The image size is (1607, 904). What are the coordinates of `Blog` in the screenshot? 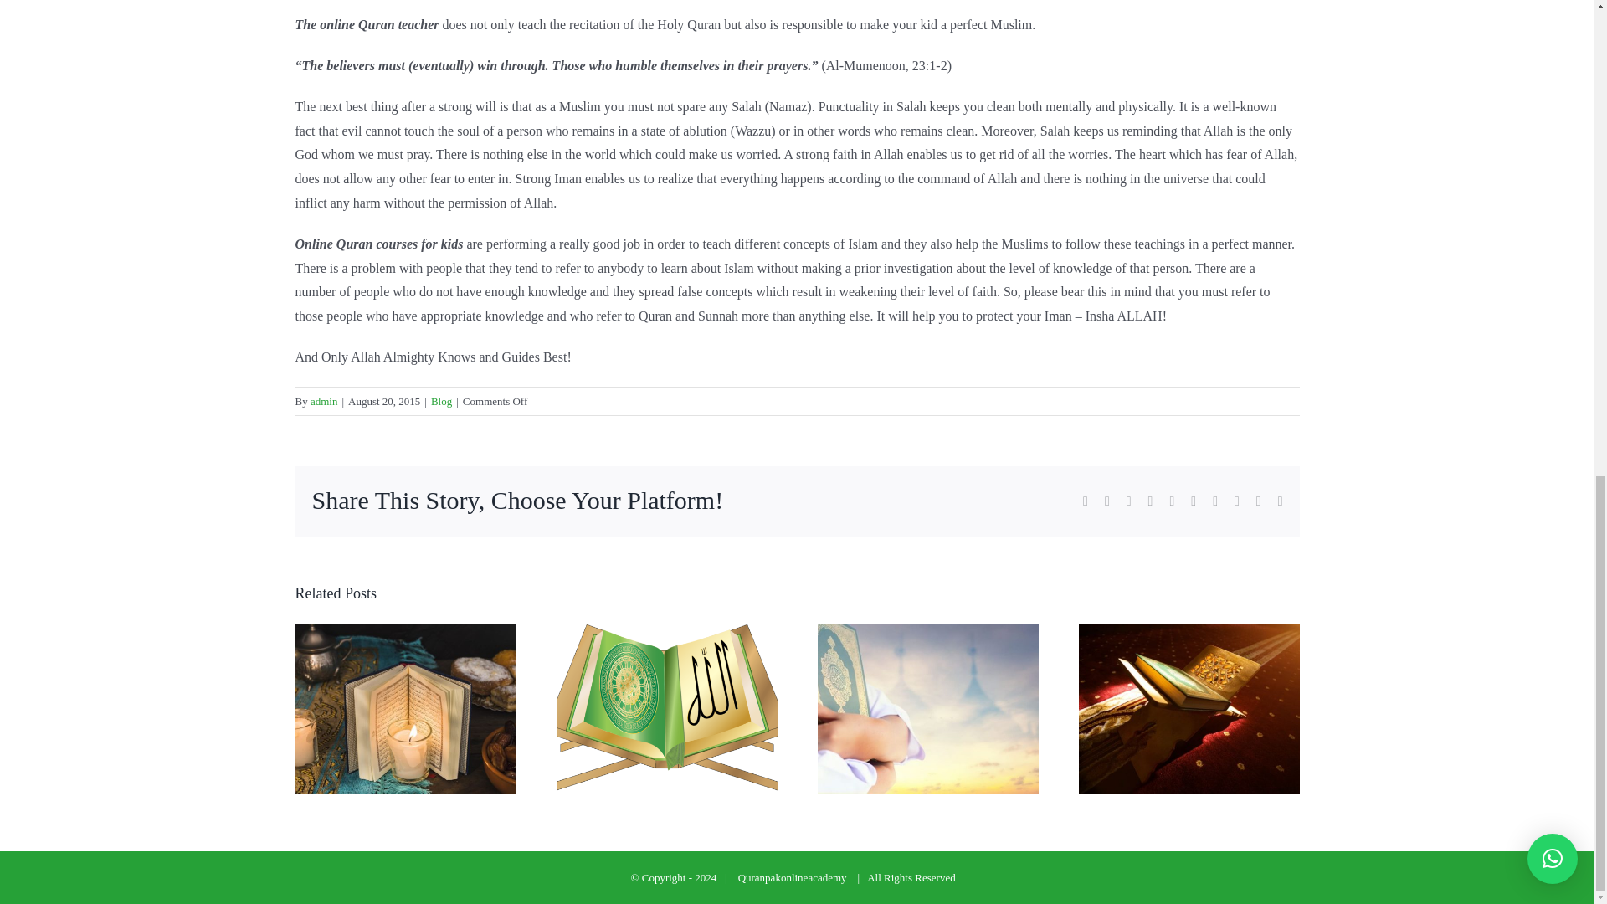 It's located at (440, 401).